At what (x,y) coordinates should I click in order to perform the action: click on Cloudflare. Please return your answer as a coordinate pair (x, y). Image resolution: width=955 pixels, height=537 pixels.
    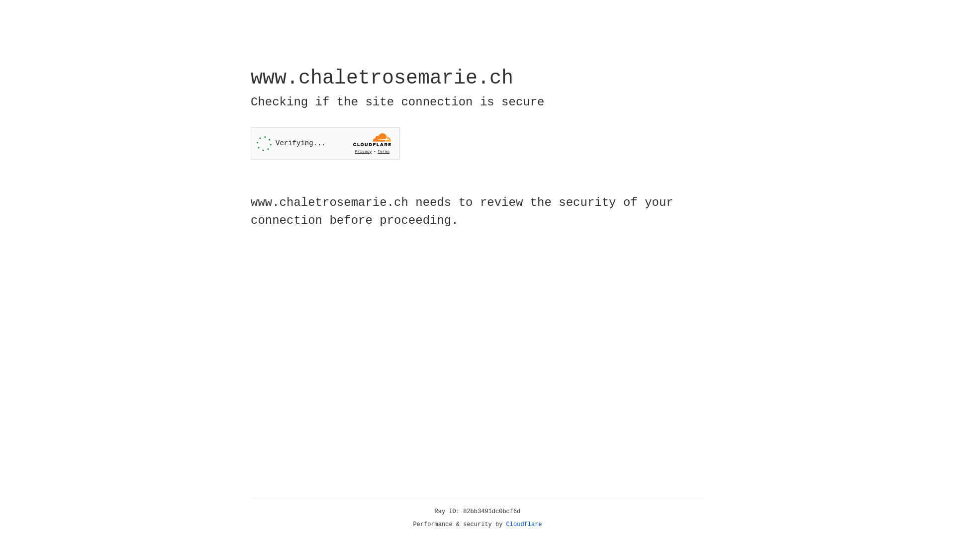
    Looking at the image, I should click on (524, 525).